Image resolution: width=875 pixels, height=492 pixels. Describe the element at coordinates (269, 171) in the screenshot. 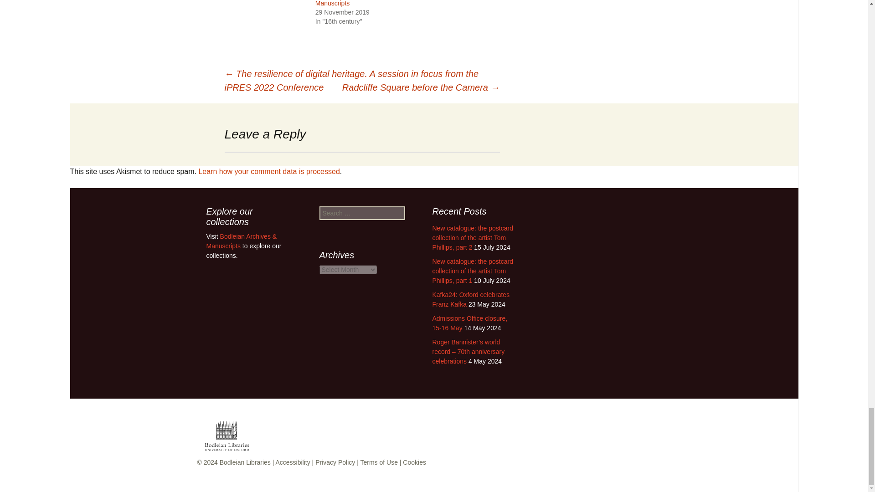

I see `Learn how your comment data is processed` at that location.